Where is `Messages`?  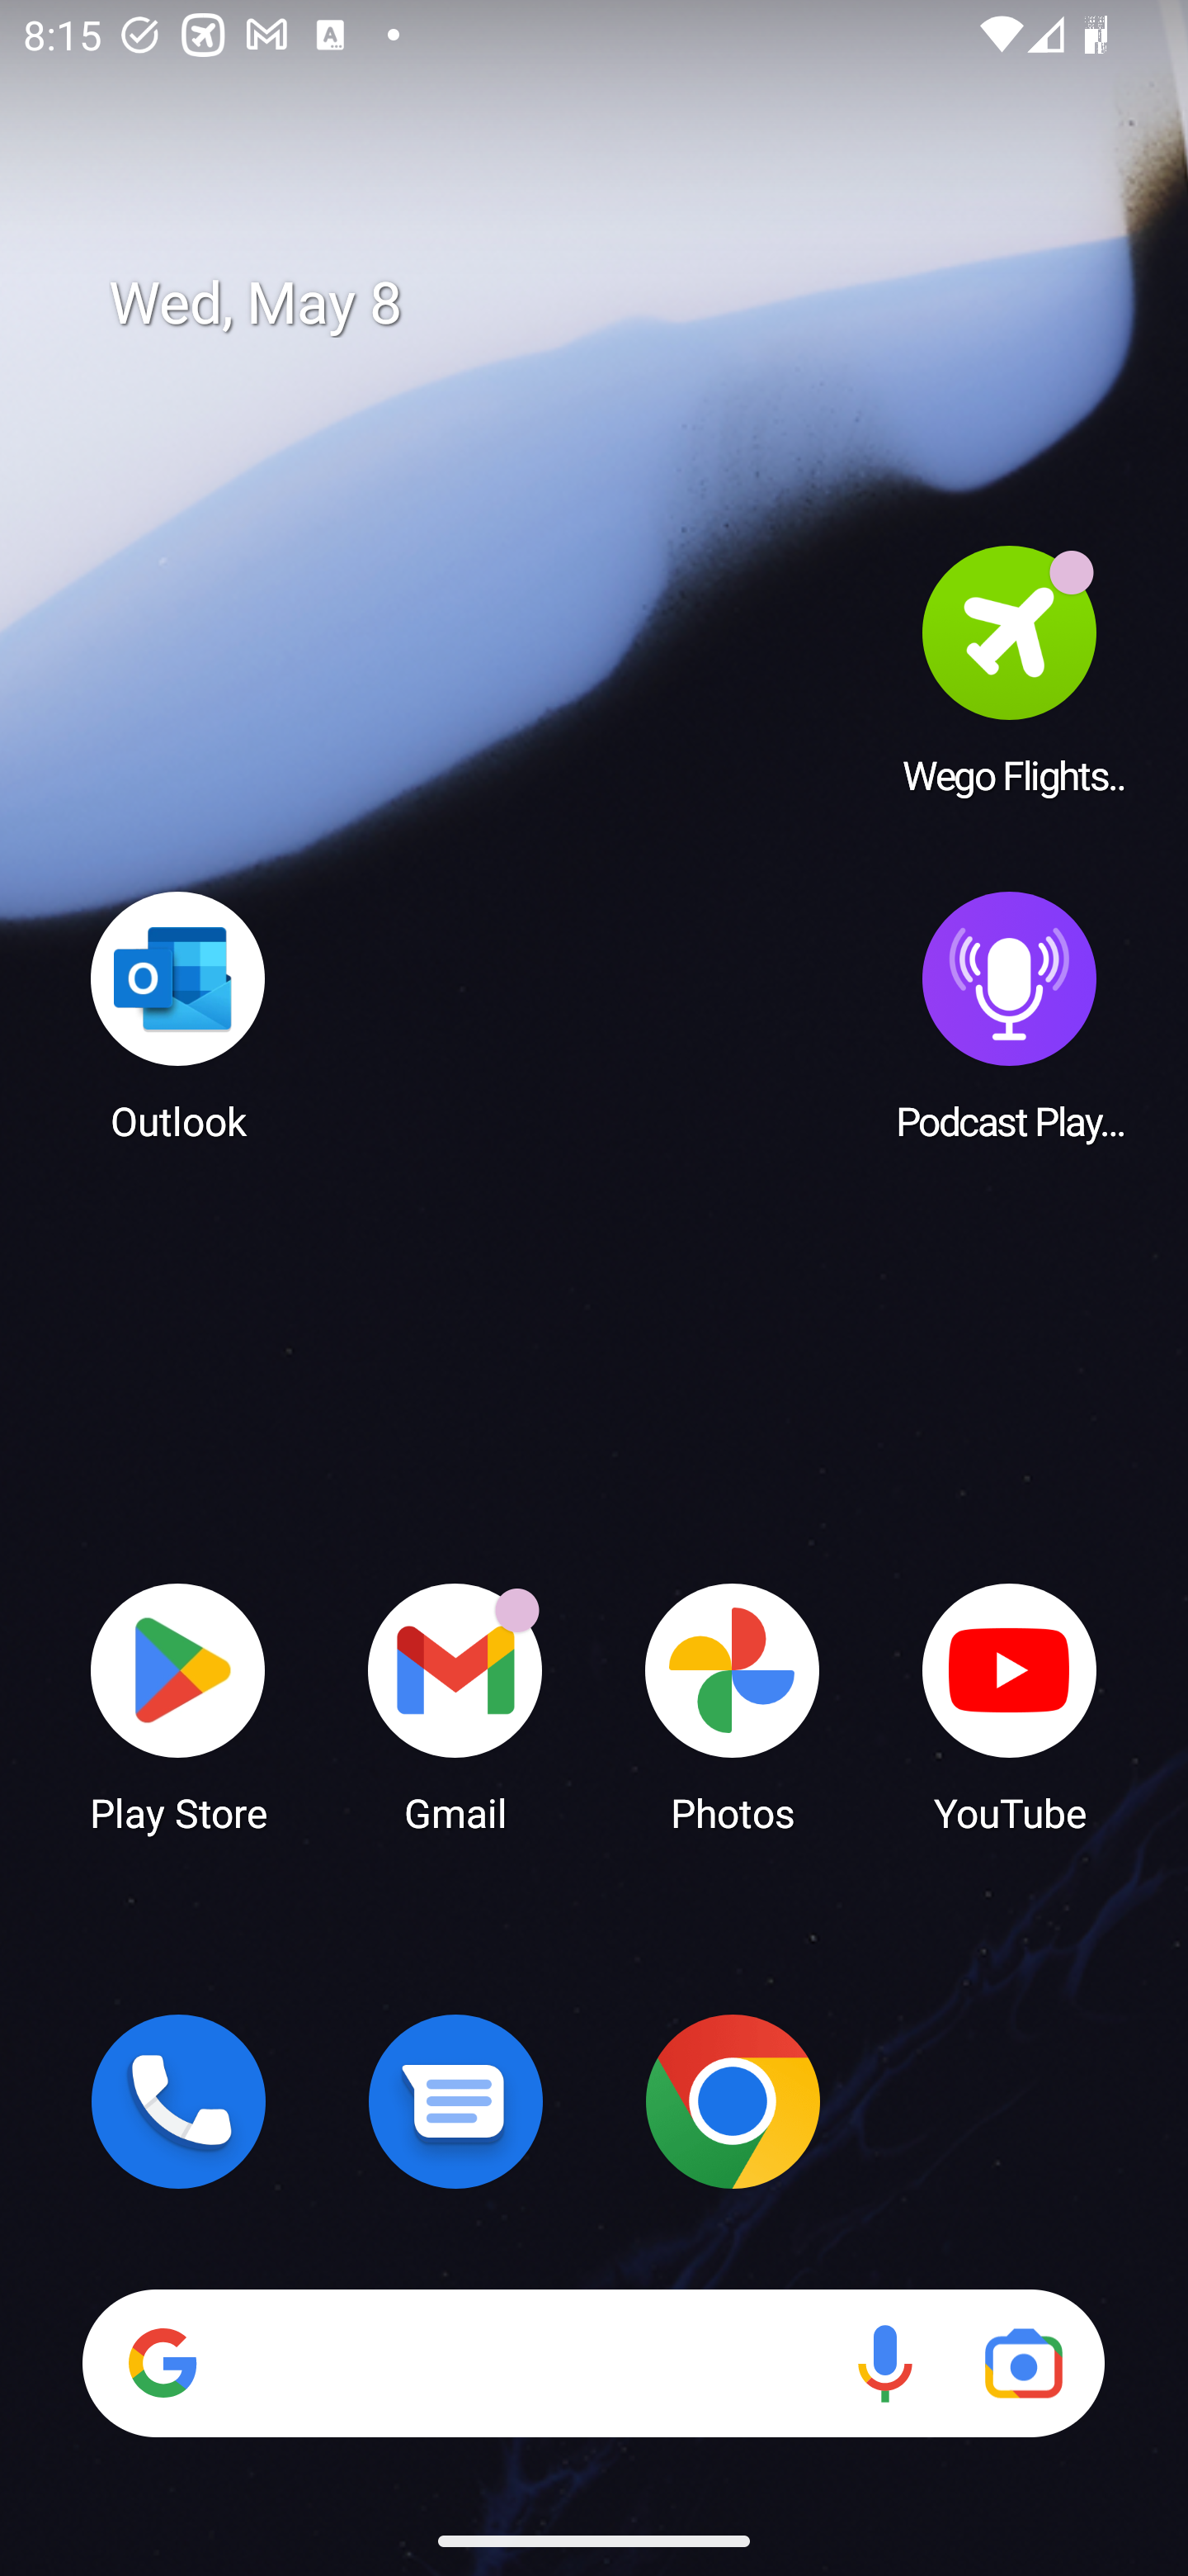
Messages is located at coordinates (455, 2101).